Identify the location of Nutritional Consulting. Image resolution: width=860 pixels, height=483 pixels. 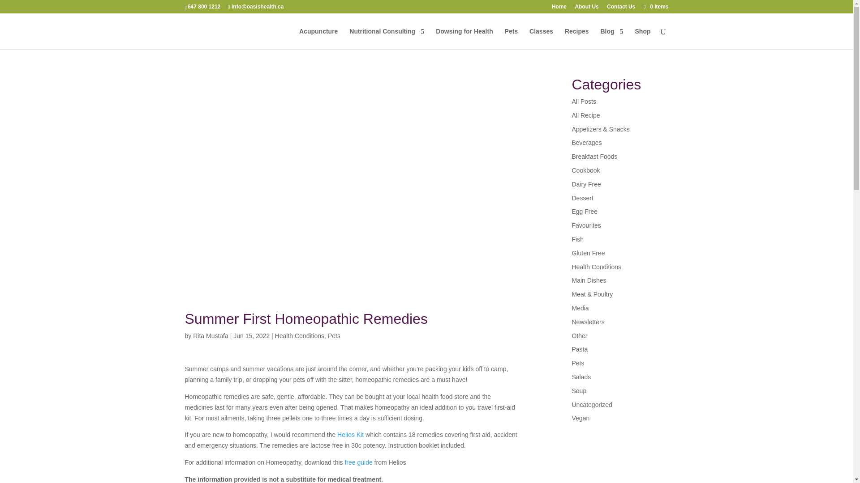
(386, 38).